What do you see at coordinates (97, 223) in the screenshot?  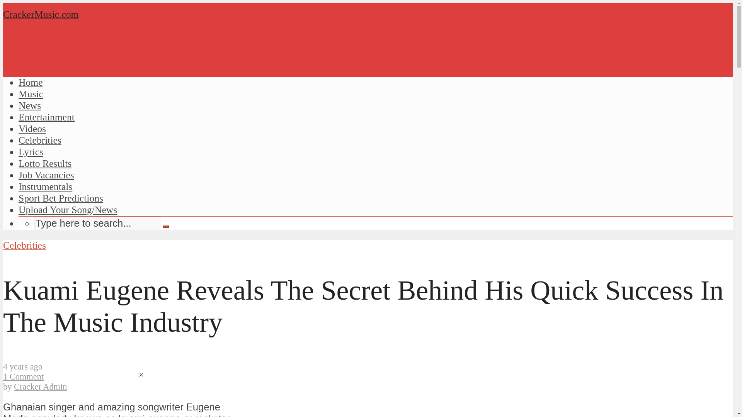 I see `Type here to search...` at bounding box center [97, 223].